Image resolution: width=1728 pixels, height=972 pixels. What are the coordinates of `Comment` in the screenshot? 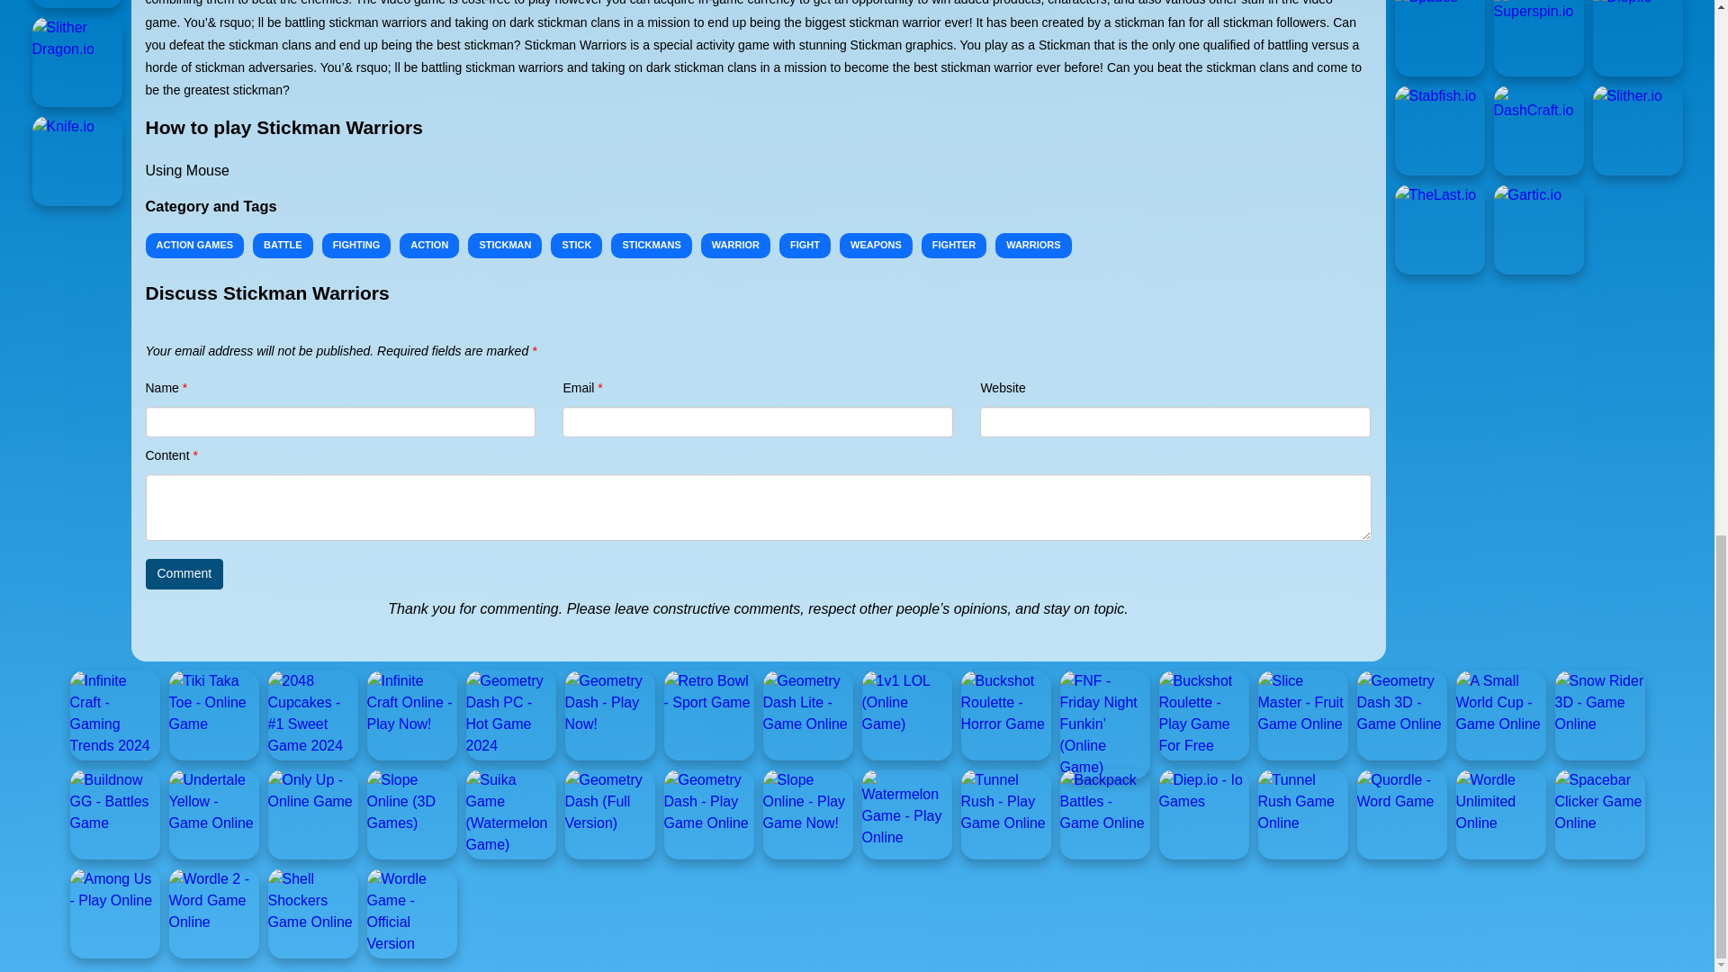 It's located at (184, 574).